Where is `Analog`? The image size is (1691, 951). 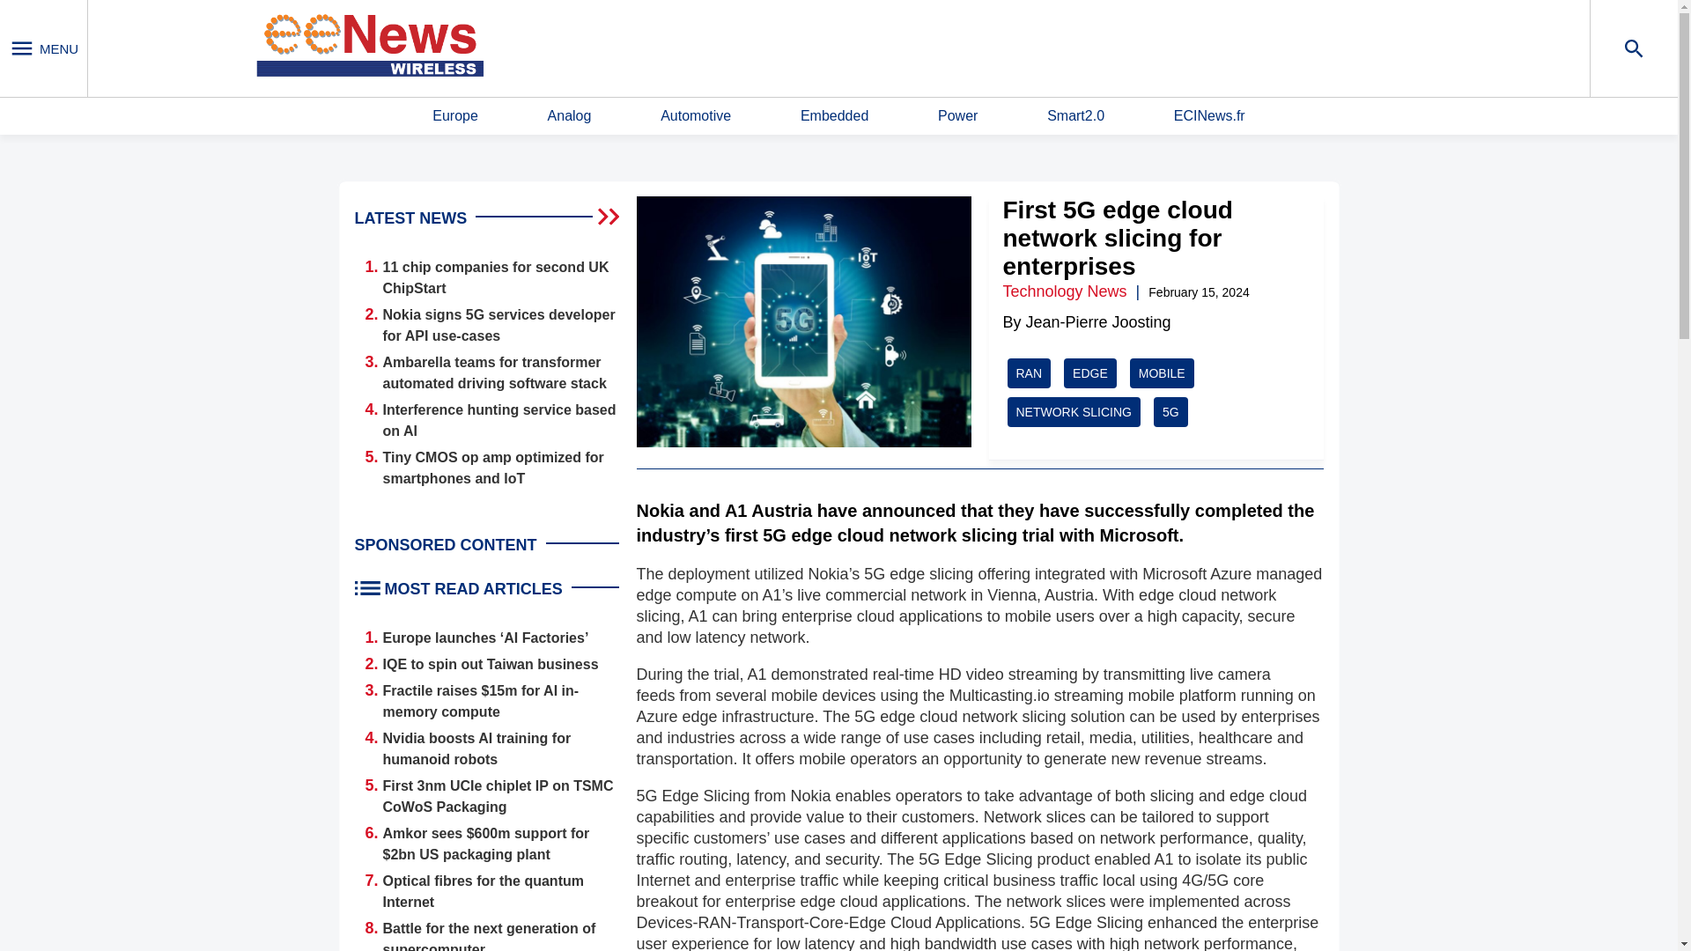
Analog is located at coordinates (570, 116).